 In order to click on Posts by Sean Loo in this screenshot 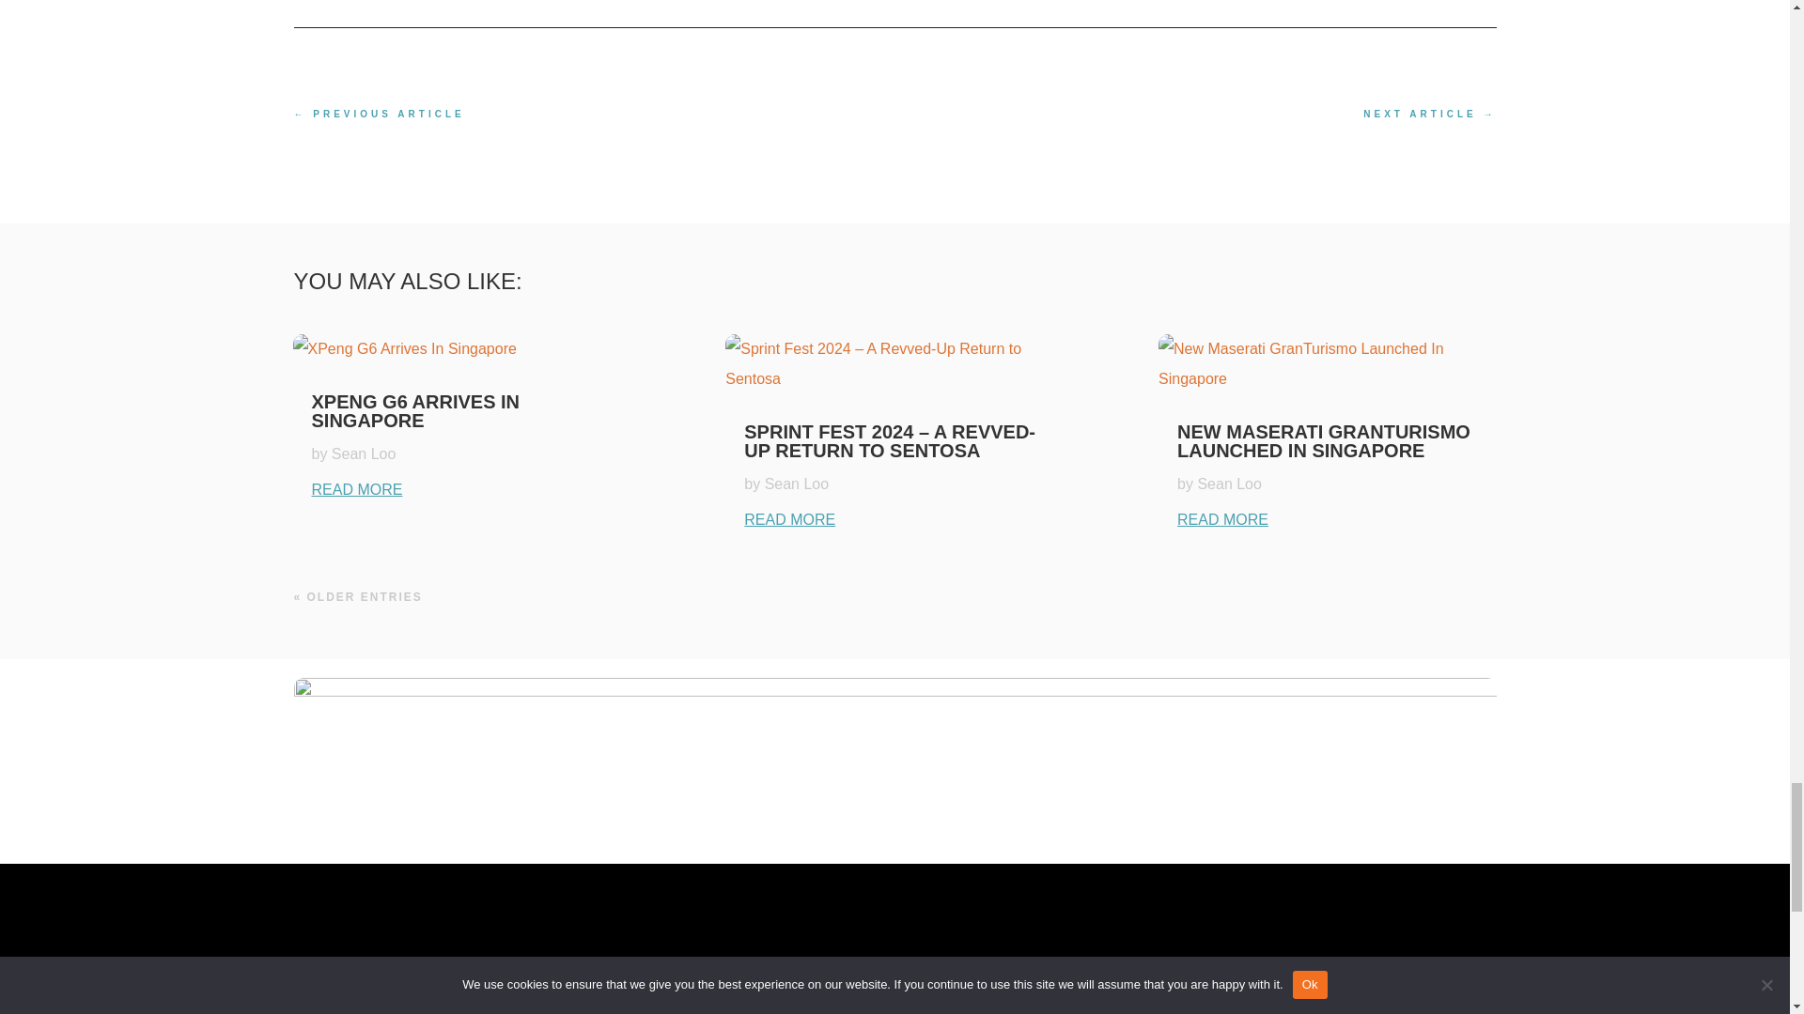, I will do `click(797, 483)`.